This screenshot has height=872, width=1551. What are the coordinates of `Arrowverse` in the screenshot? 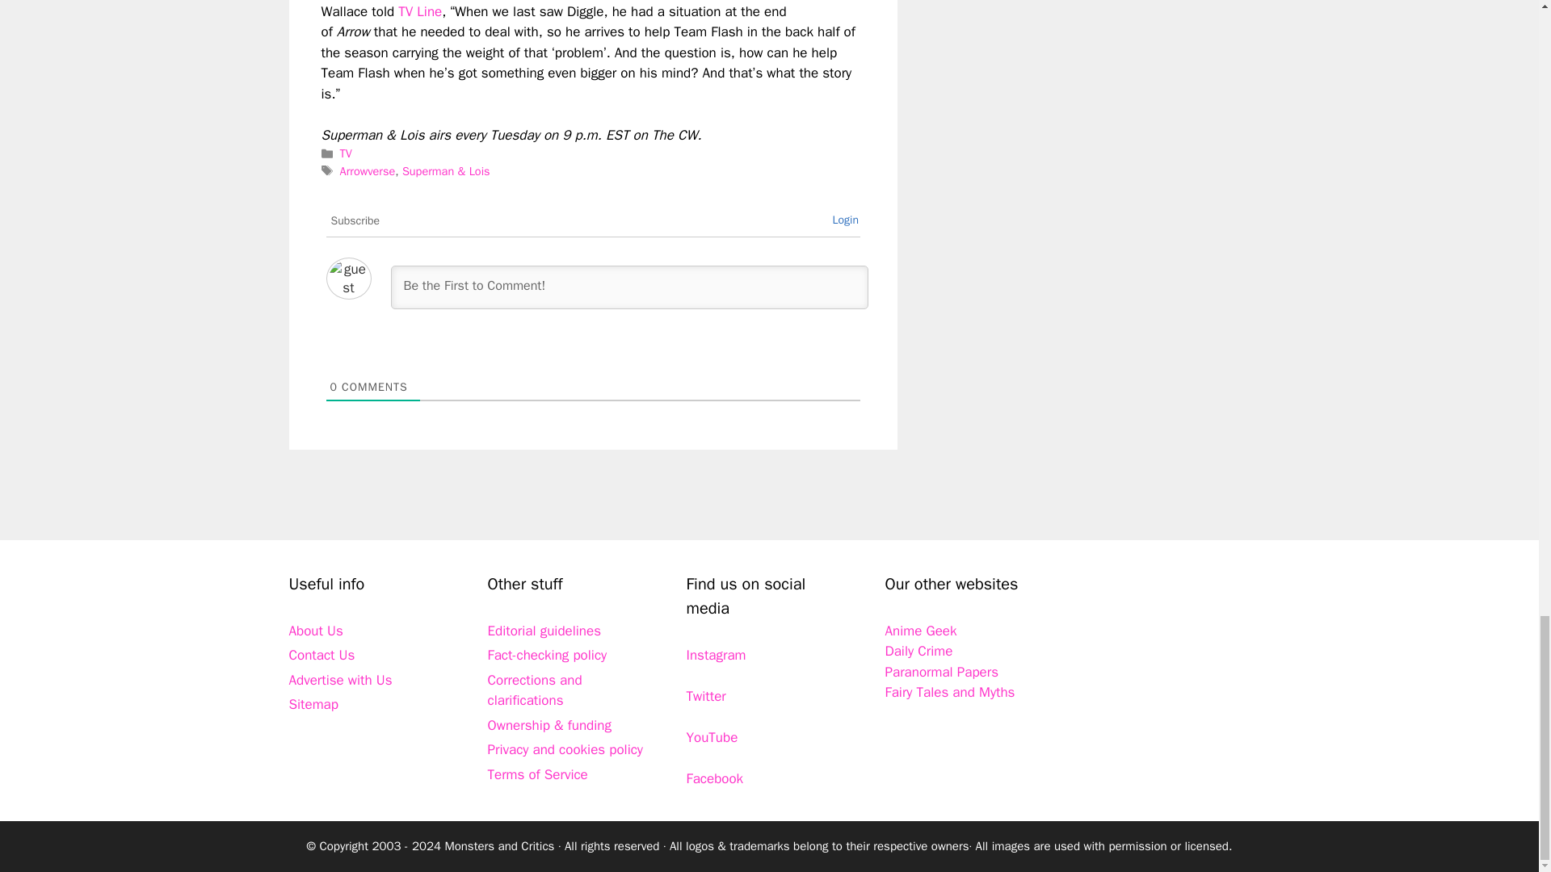 It's located at (367, 171).